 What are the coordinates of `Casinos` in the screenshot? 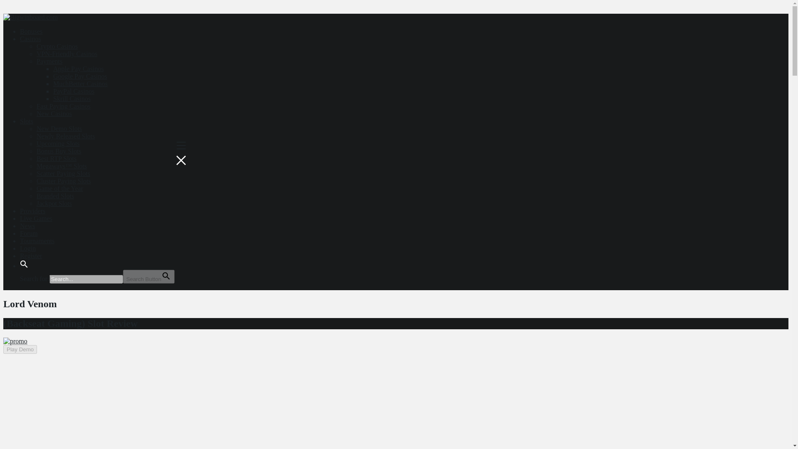 It's located at (31, 39).